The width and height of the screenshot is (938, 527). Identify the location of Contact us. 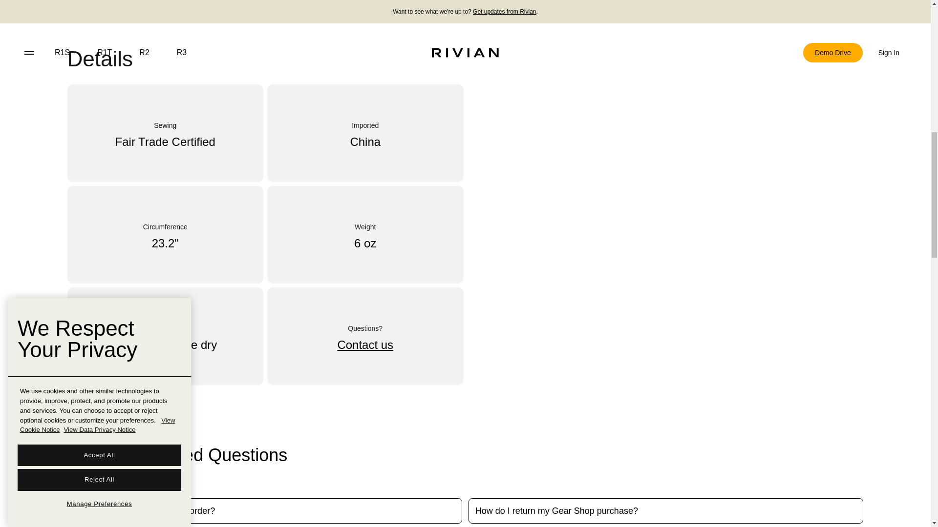
(364, 345).